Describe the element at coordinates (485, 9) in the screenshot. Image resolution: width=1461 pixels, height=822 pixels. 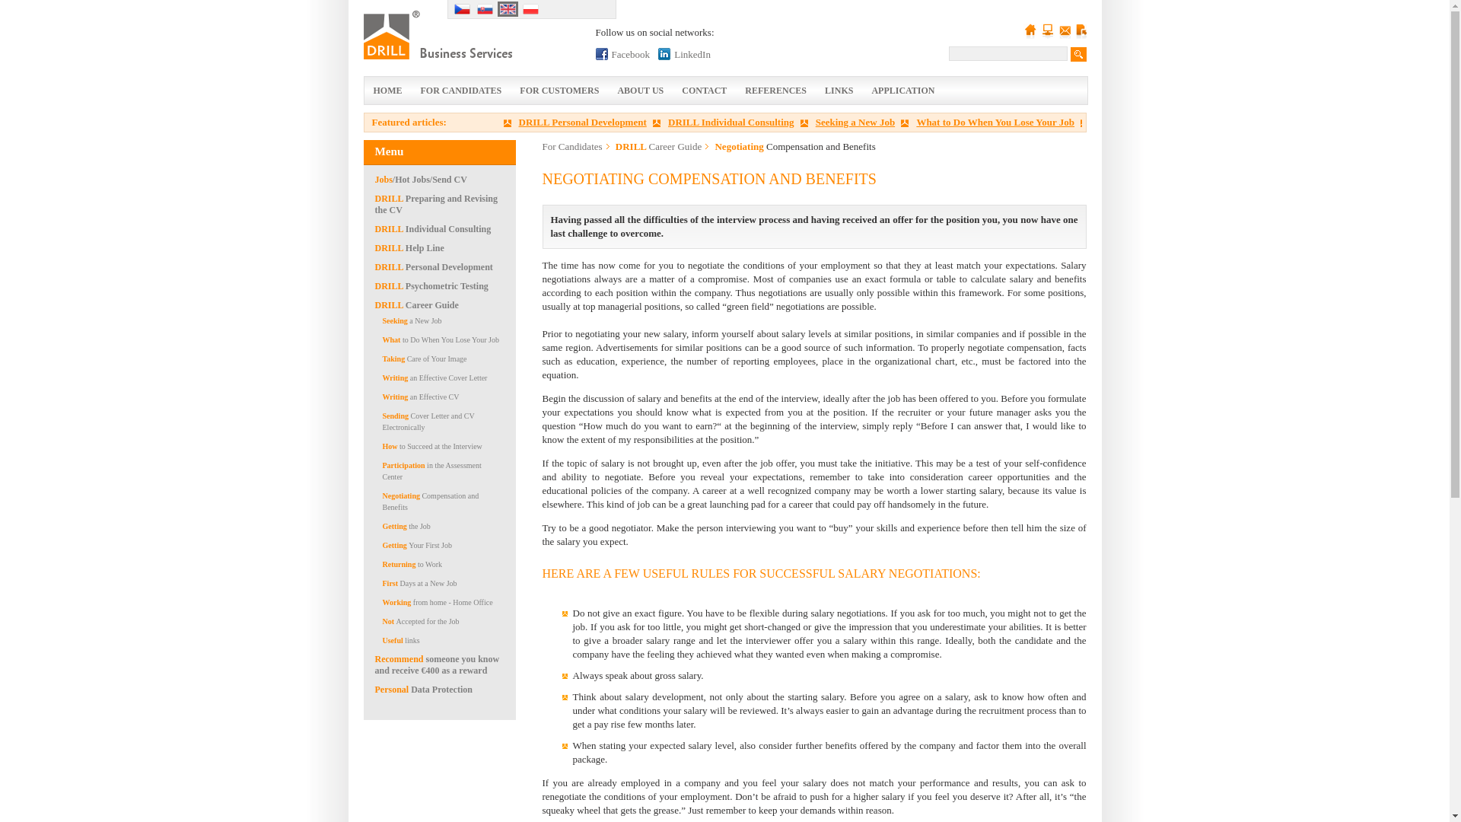
I see `Slovensky` at that location.